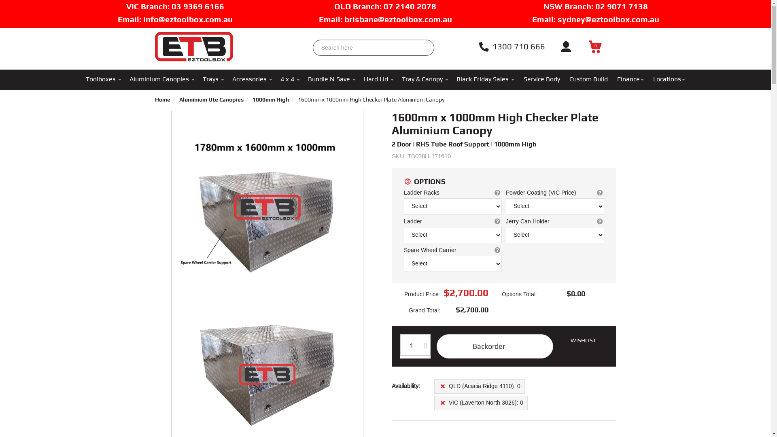 Image resolution: width=777 pixels, height=437 pixels. What do you see at coordinates (162, 80) in the screenshot?
I see `Aluminium Canopies` at bounding box center [162, 80].